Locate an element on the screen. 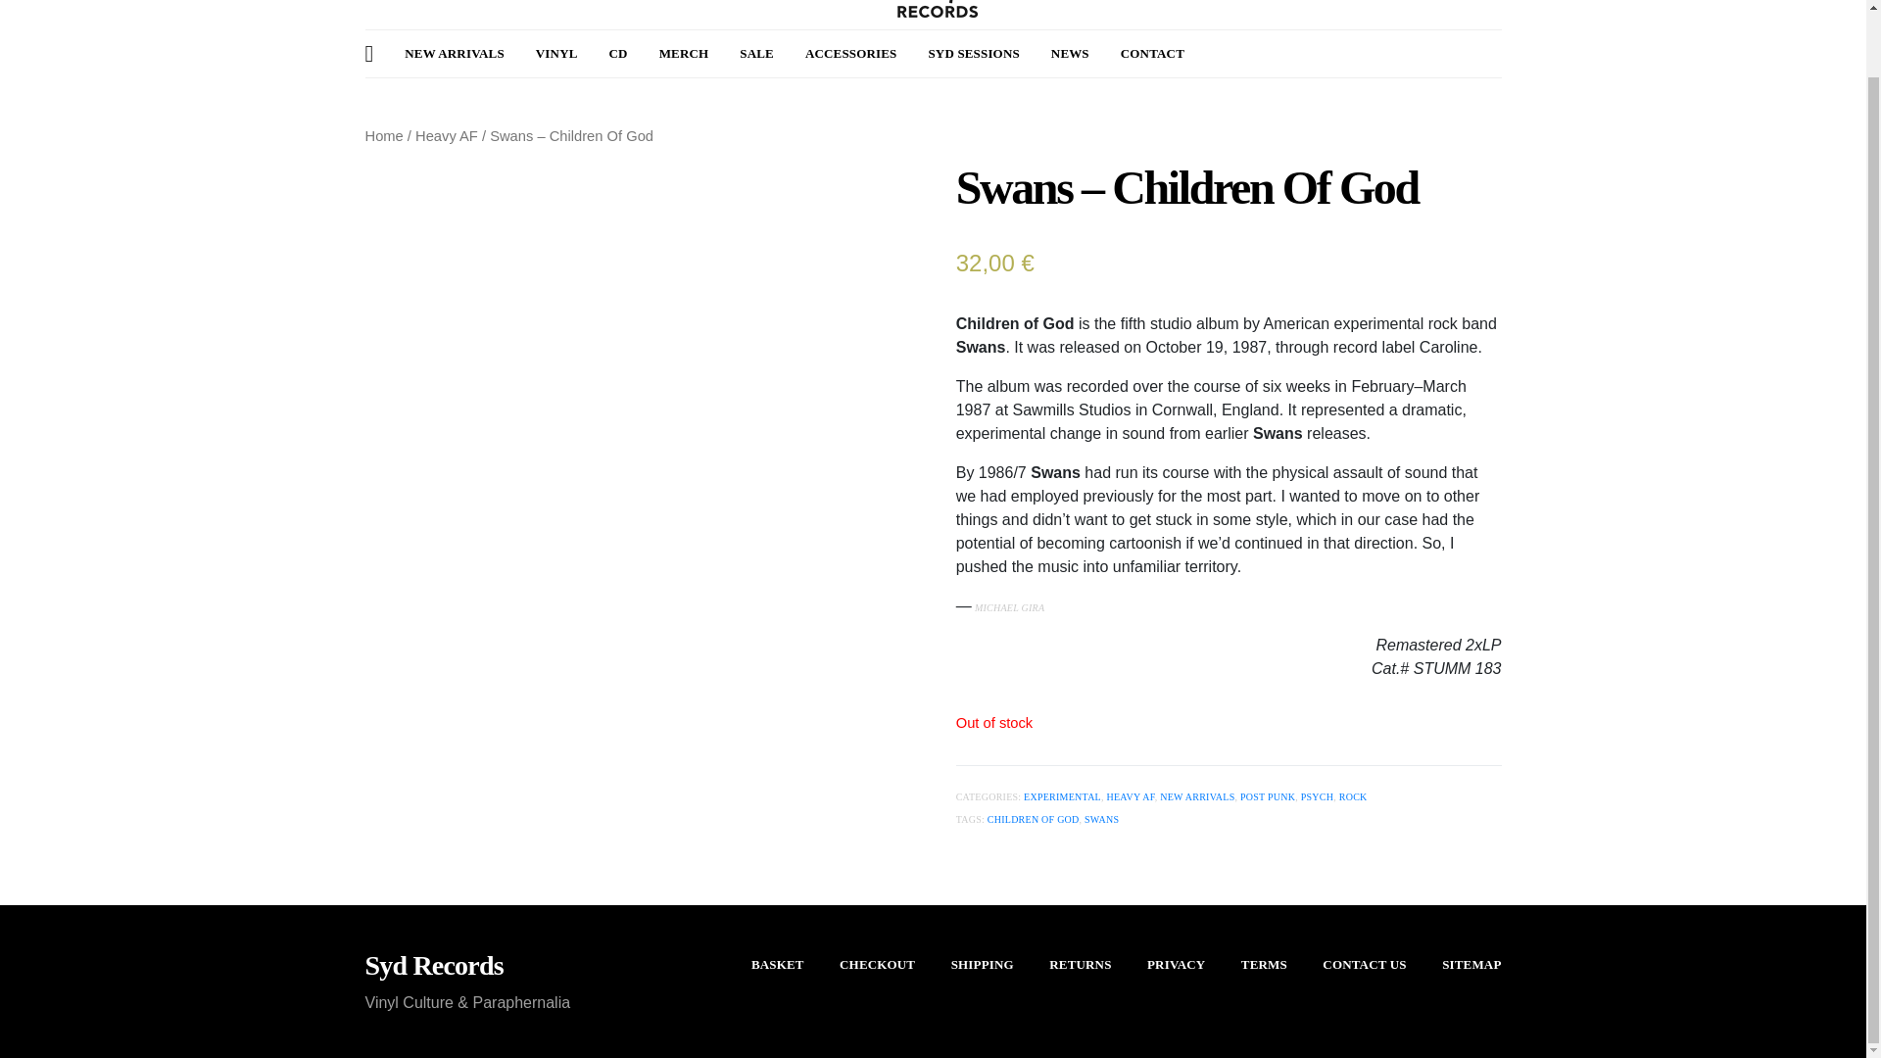 The height and width of the screenshot is (1058, 1881). CHILDREN OF GOD is located at coordinates (1034, 819).